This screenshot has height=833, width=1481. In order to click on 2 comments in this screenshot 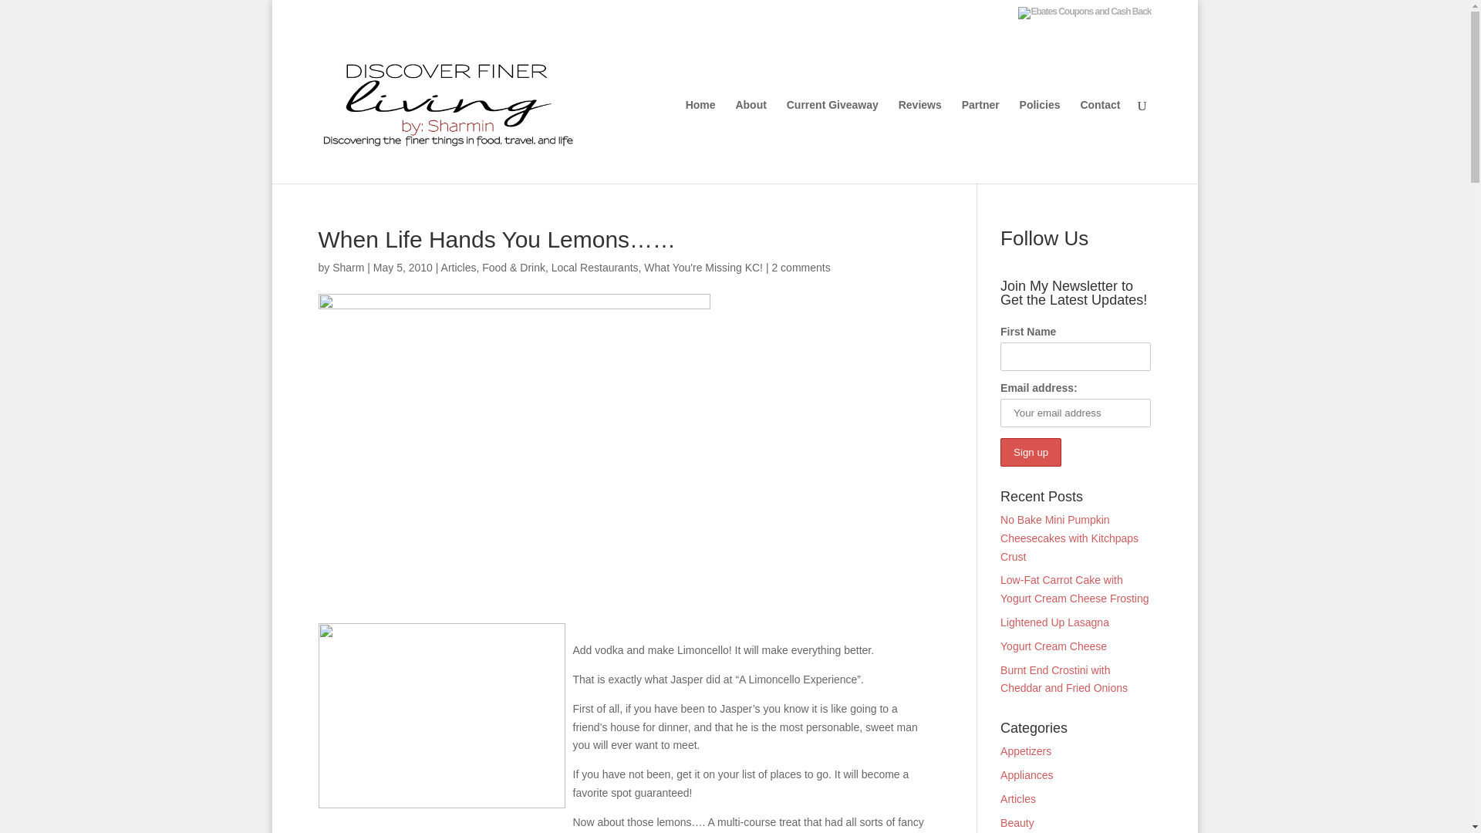, I will do `click(801, 268)`.